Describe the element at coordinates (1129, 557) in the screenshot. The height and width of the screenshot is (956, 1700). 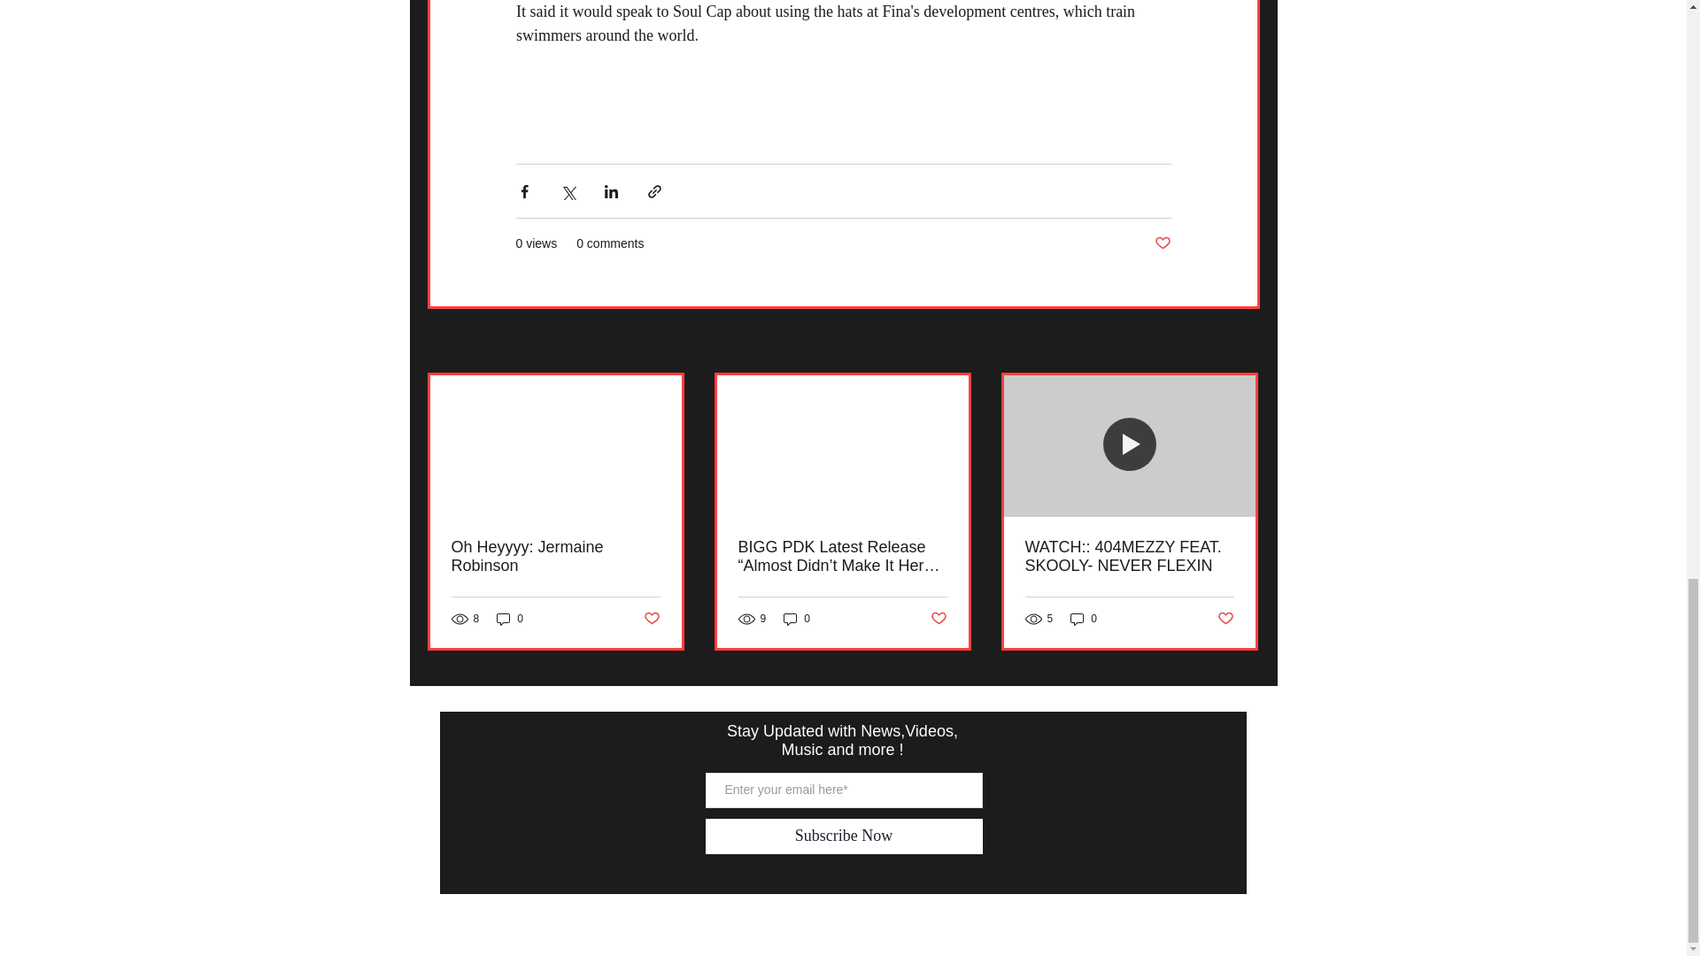
I see `WATCH:: 404MEZZY FEAT. SKOOLY- NEVER FLEXIN` at that location.